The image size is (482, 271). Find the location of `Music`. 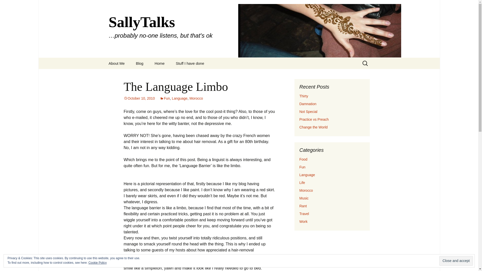

Music is located at coordinates (304, 198).